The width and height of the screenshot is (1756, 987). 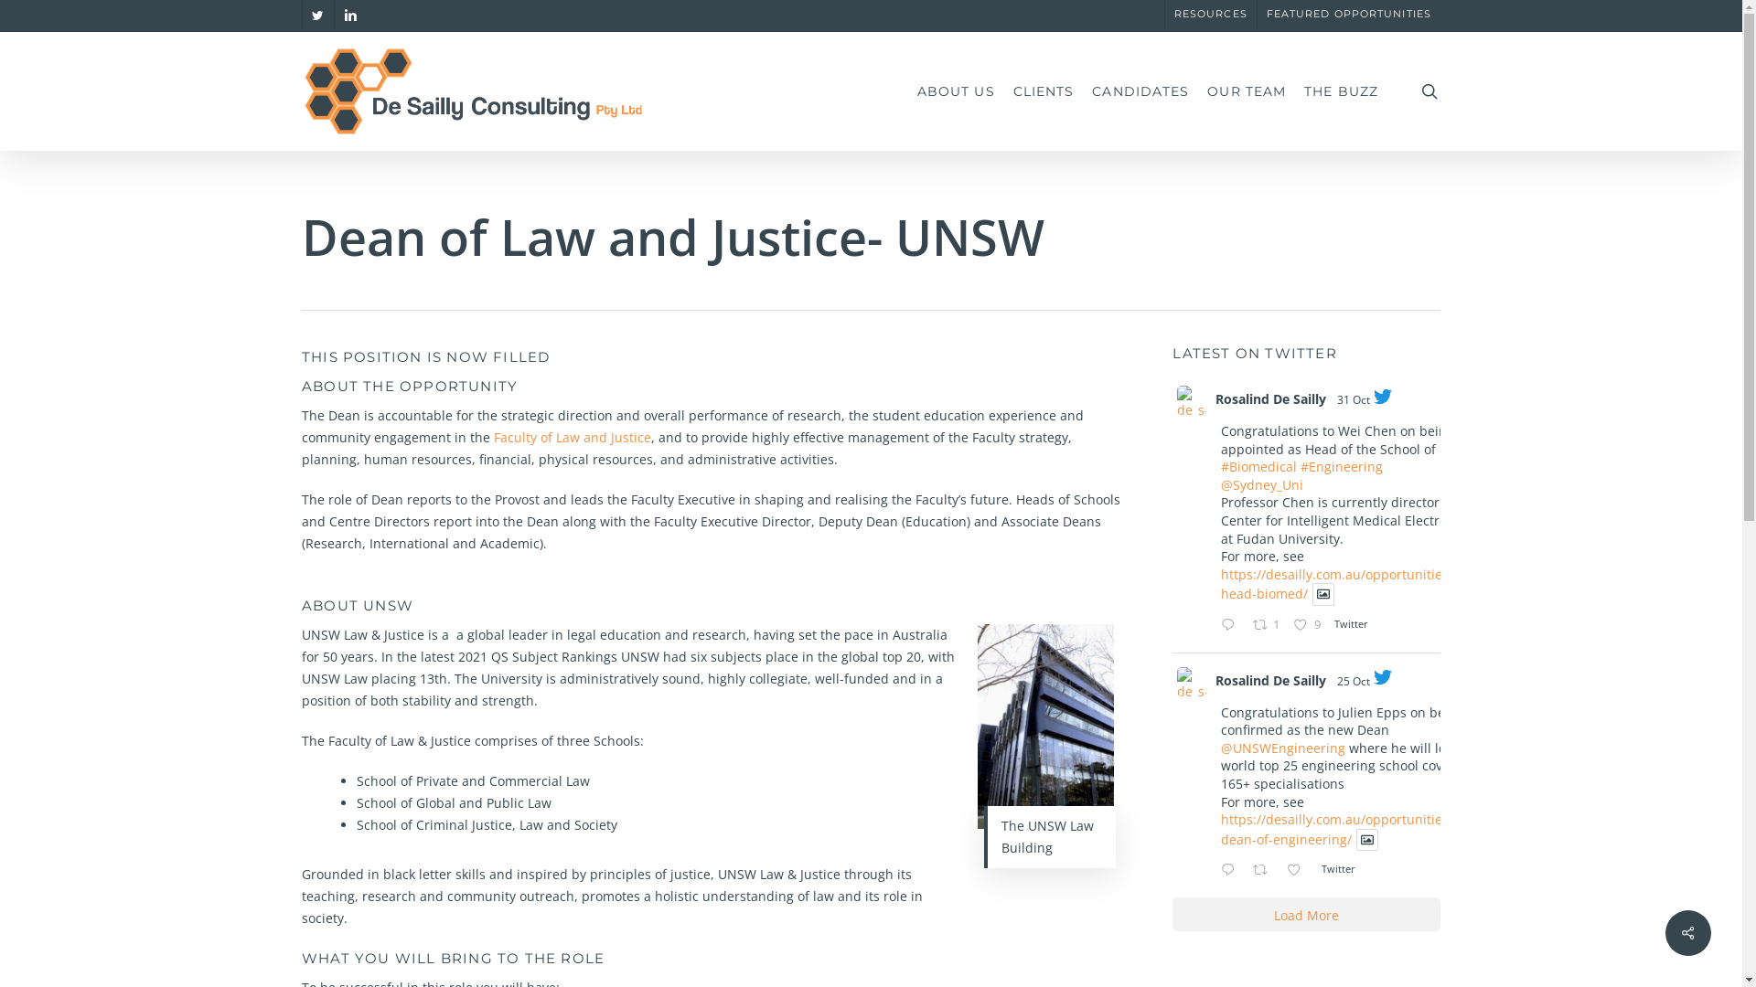 I want to click on TWITTER, so click(x=318, y=15).